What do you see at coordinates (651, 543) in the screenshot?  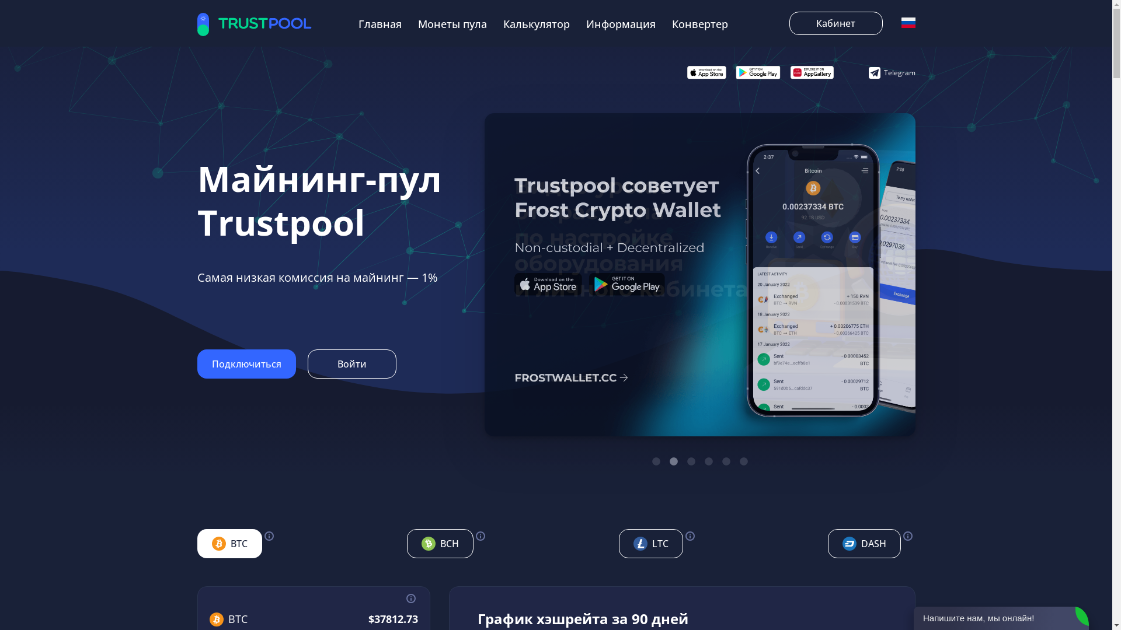 I see `LTC` at bounding box center [651, 543].